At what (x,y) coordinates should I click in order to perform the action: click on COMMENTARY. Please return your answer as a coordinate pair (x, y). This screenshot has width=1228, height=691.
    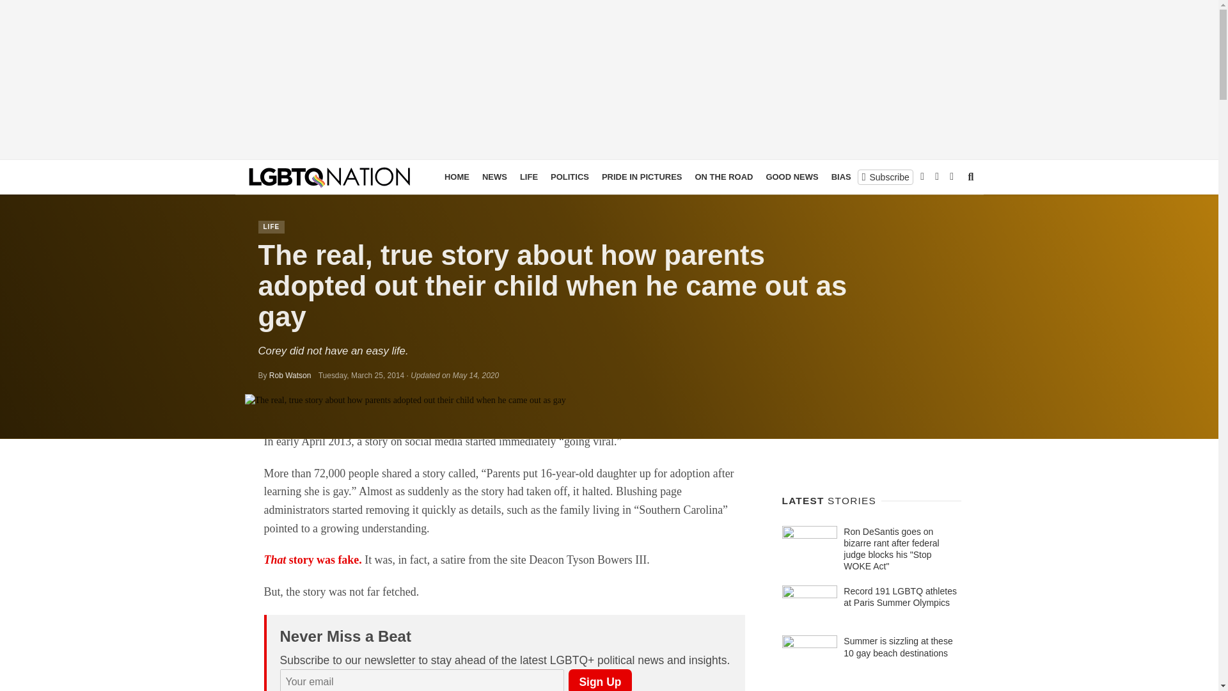
    Looking at the image, I should click on (925, 177).